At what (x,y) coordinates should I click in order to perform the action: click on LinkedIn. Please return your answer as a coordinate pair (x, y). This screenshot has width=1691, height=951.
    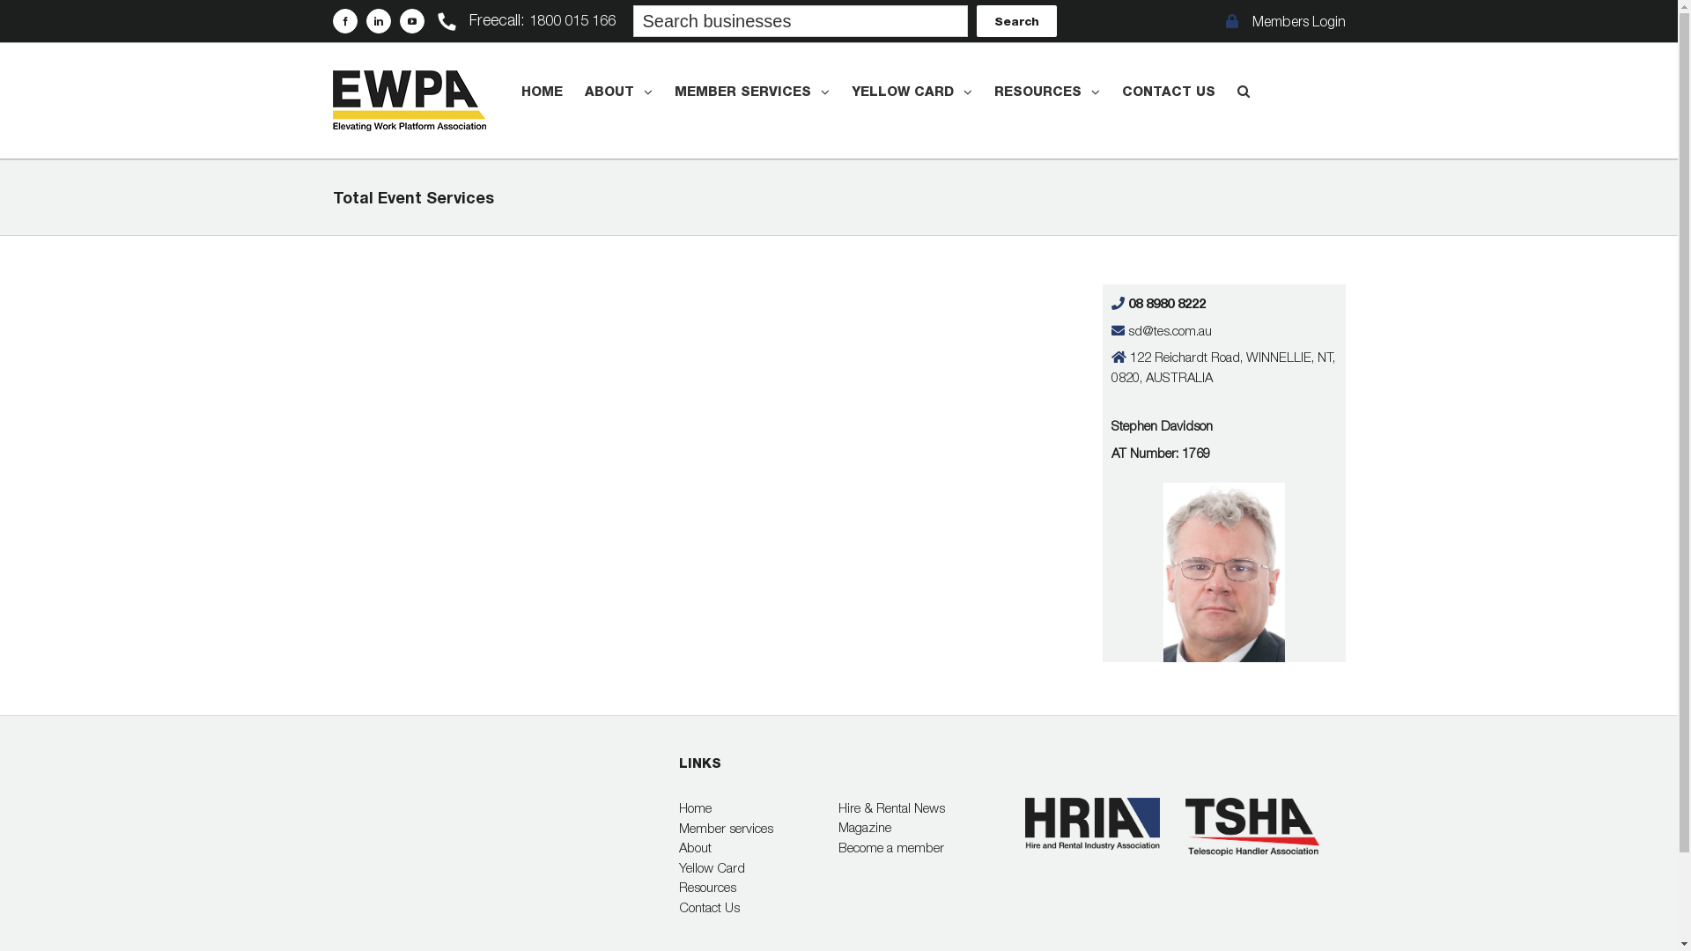
    Looking at the image, I should click on (379, 21).